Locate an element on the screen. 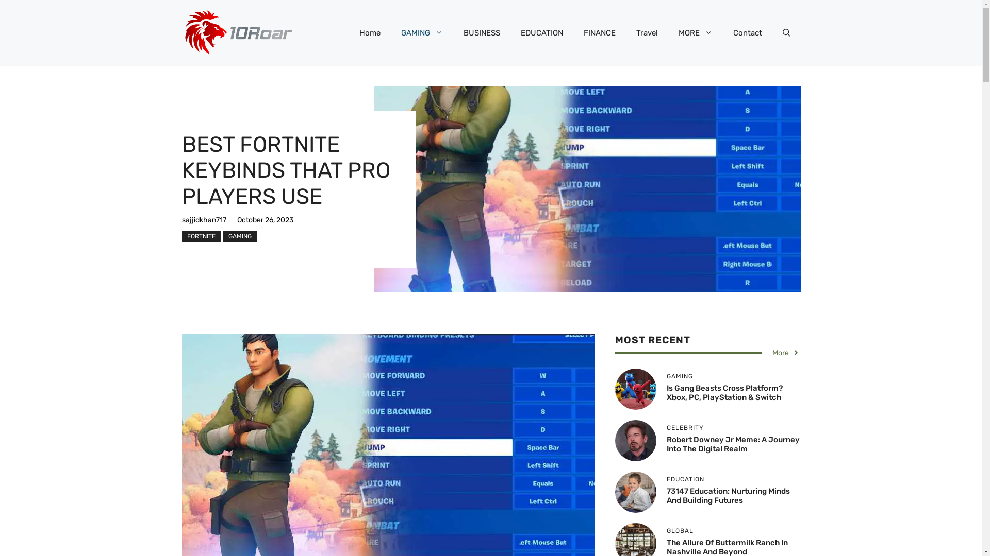 This screenshot has height=556, width=990. GAMING is located at coordinates (239, 236).